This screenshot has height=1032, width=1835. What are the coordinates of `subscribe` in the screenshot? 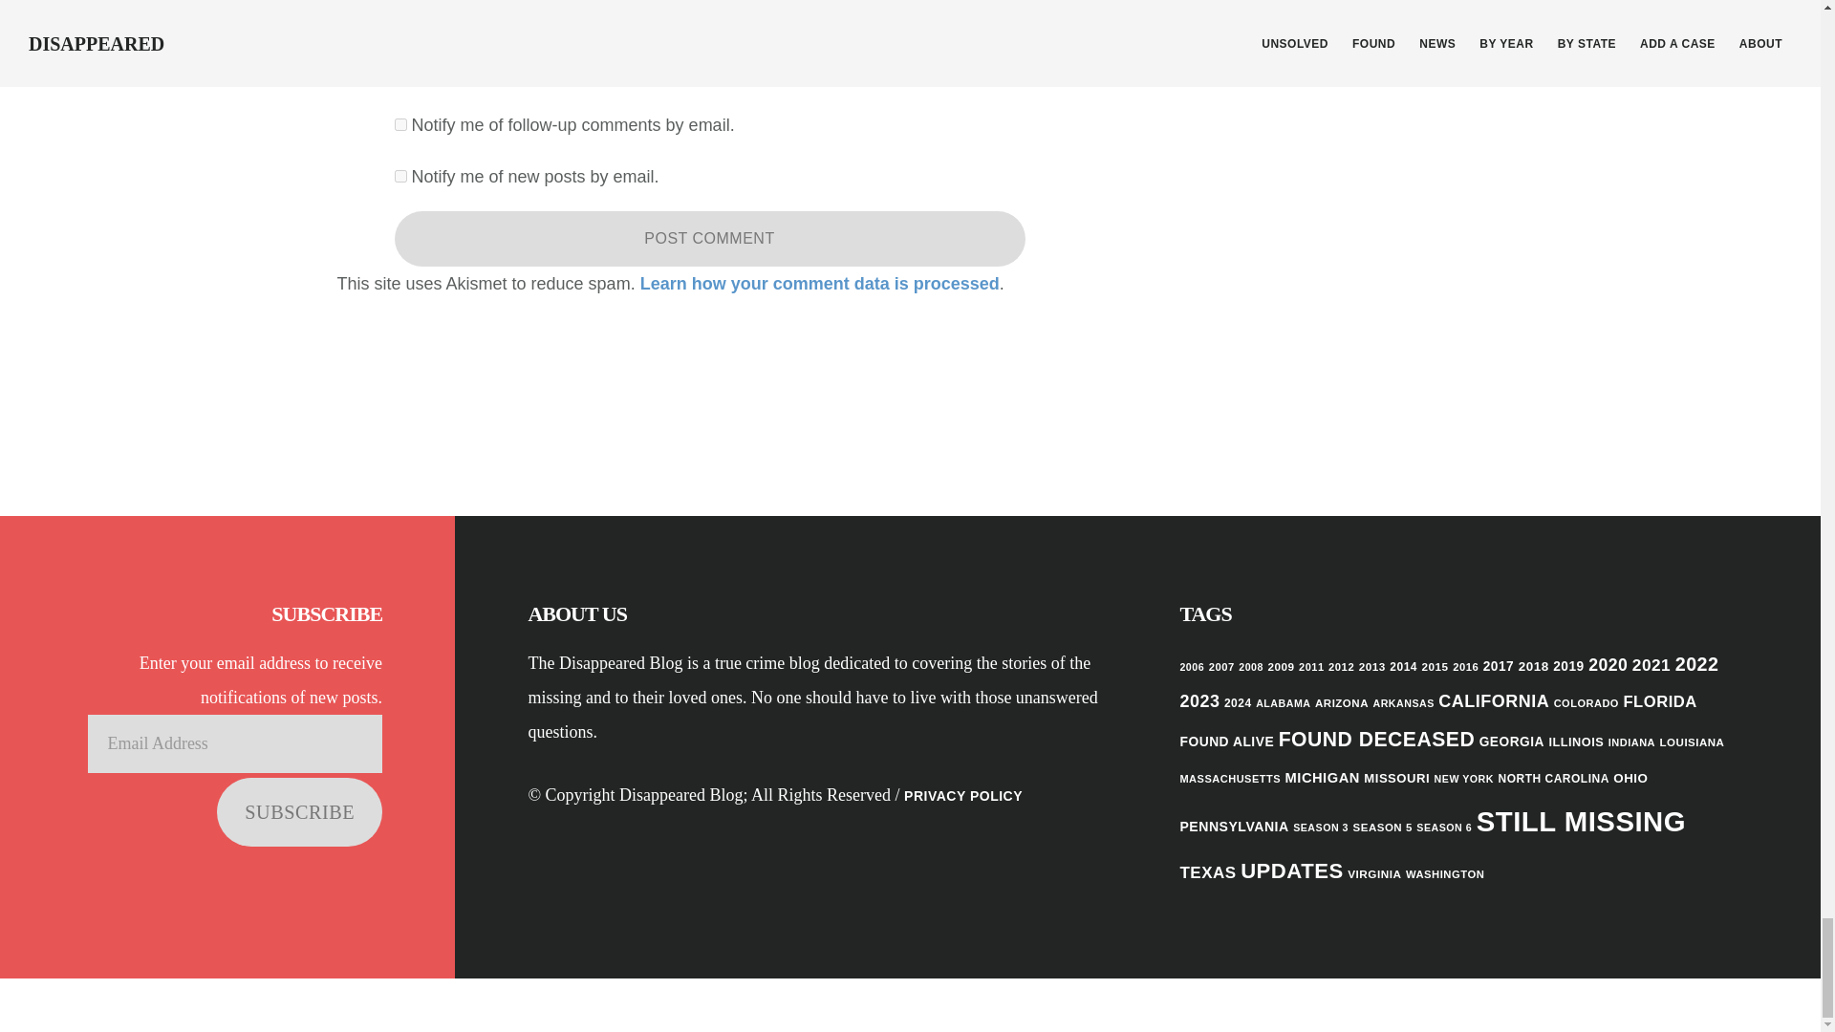 It's located at (399, 176).